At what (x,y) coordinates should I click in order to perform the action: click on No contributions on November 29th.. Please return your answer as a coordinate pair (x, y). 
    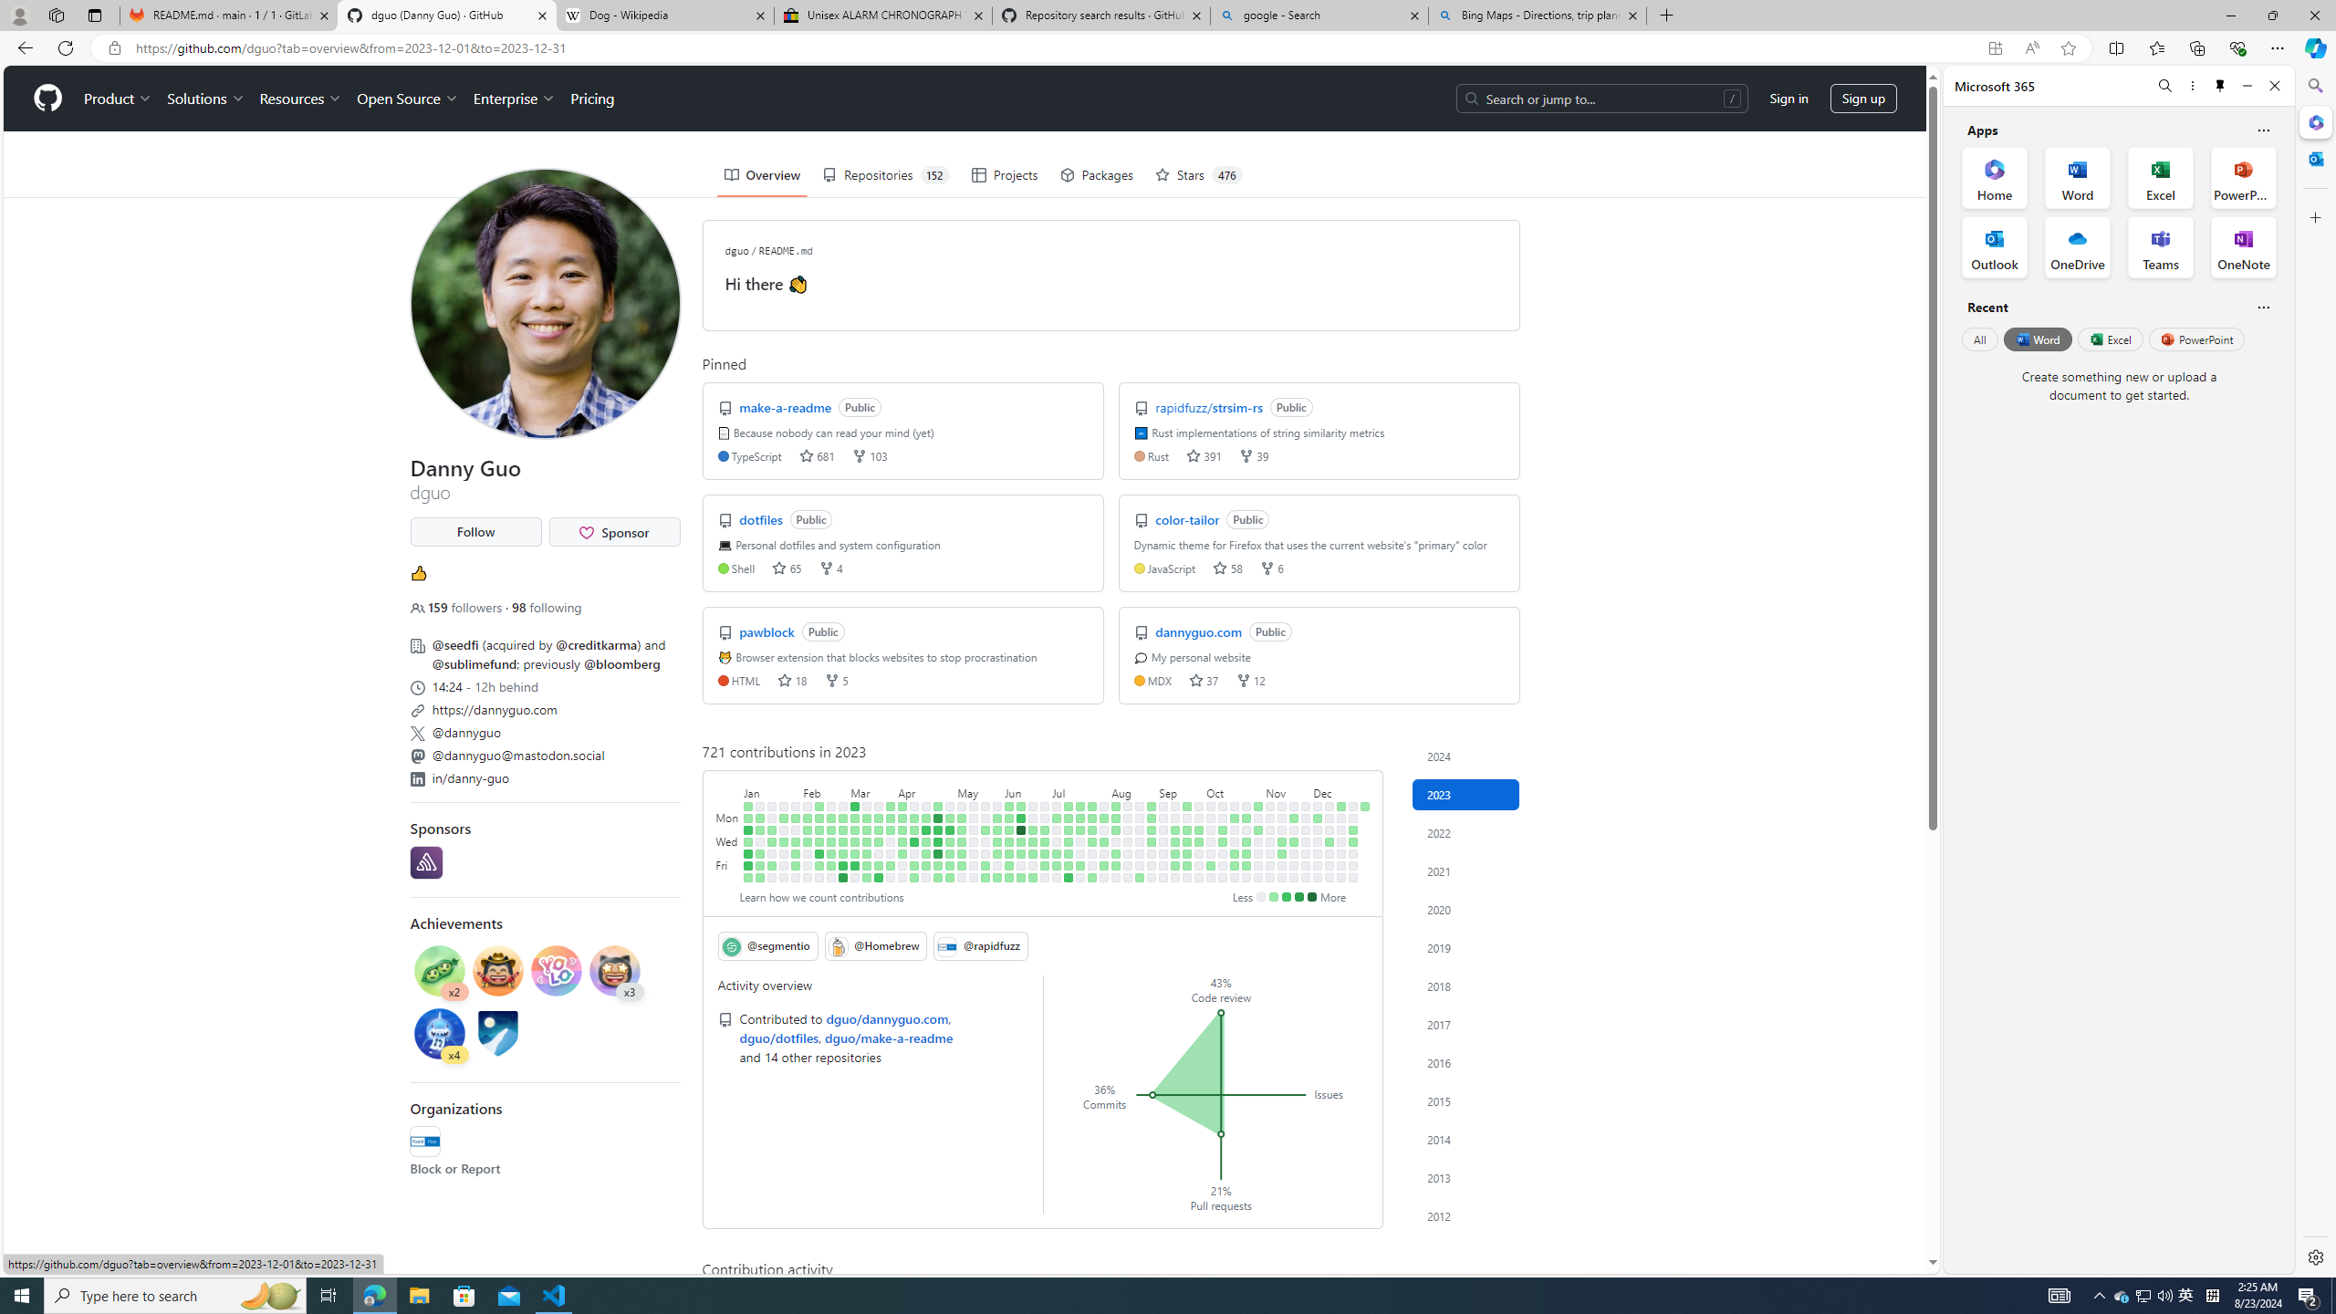
    Looking at the image, I should click on (1305, 841).